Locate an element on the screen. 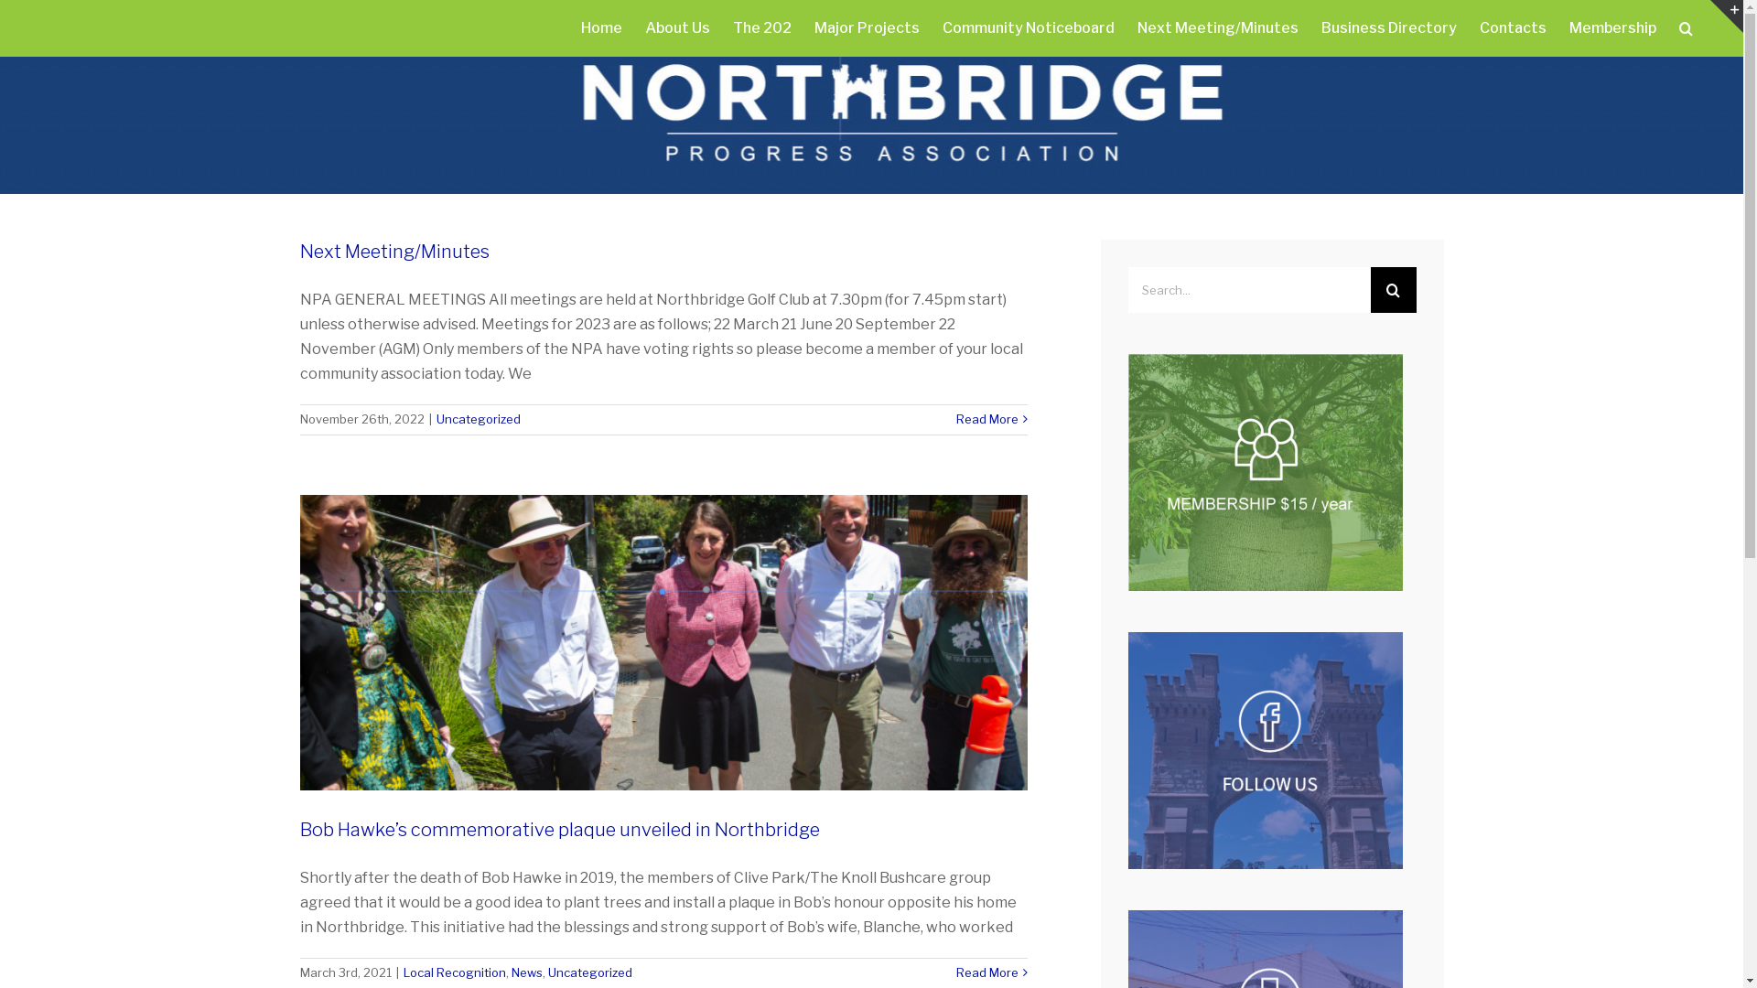 This screenshot has height=988, width=1757. Home is located at coordinates (602, 28).